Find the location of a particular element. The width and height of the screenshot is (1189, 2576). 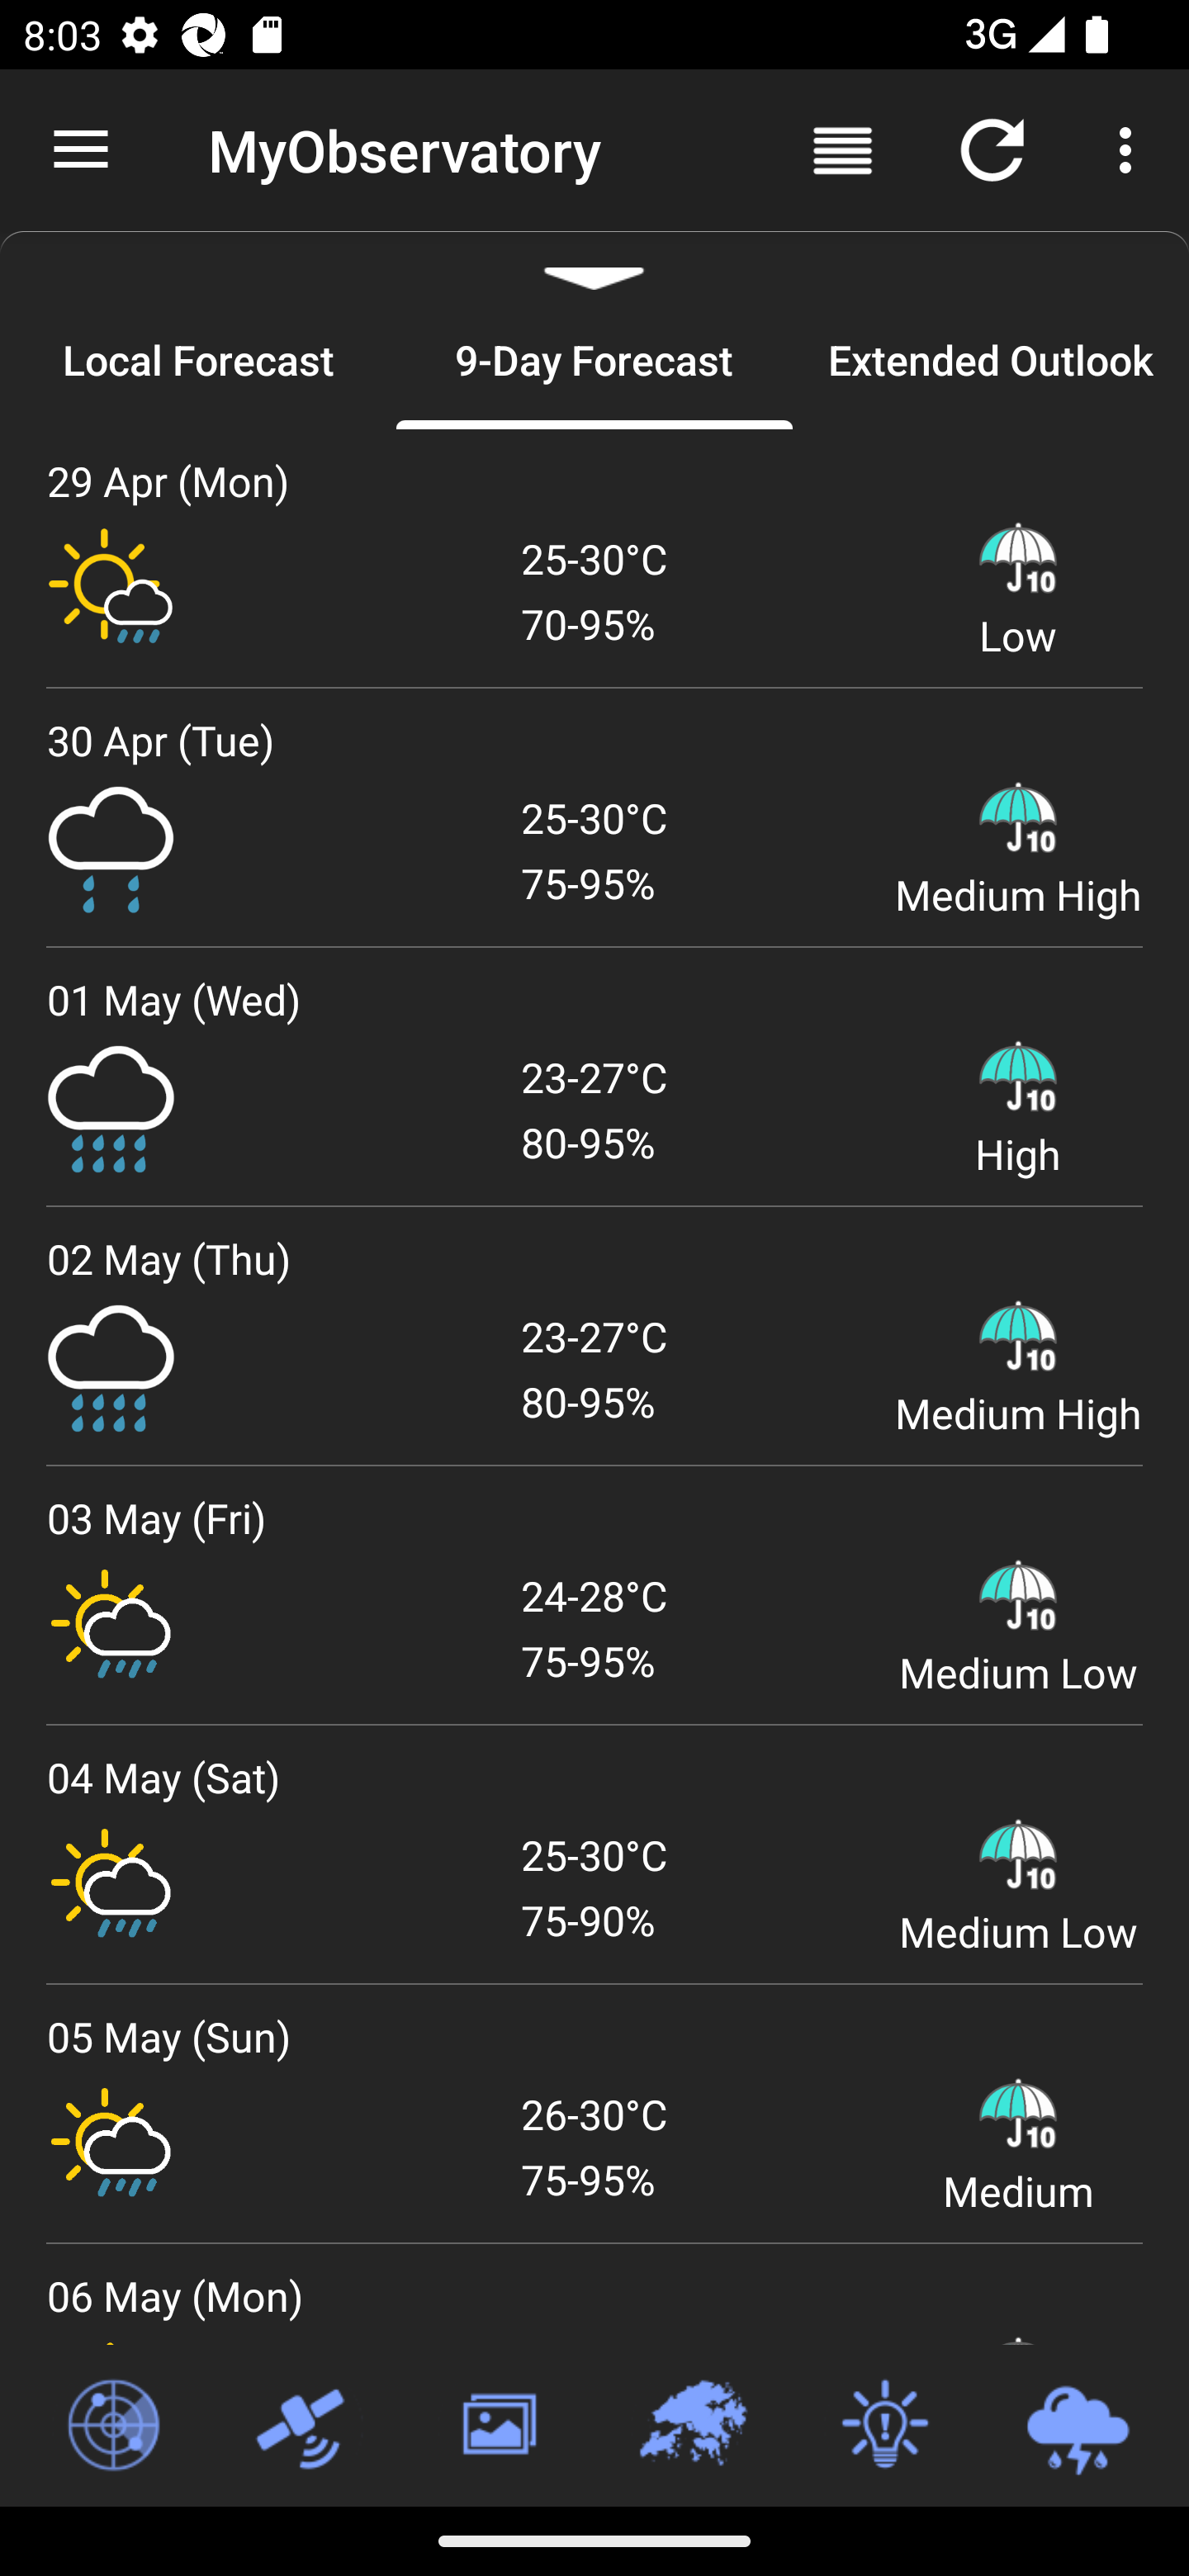

Regional Weather is located at coordinates (691, 2426).